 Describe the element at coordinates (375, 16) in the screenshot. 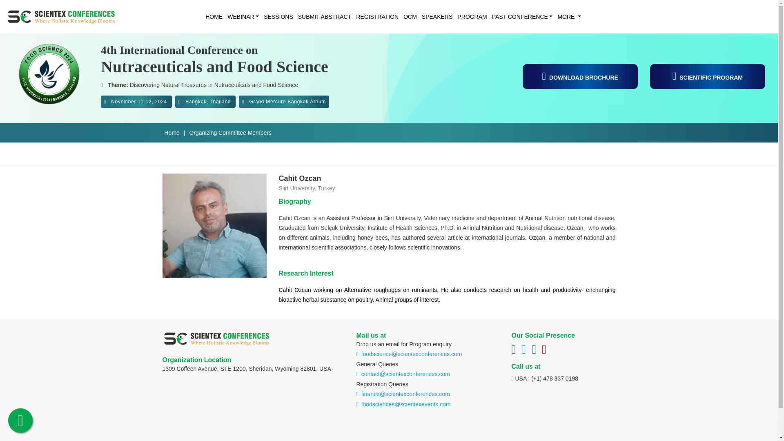

I see `REGISTRATION` at that location.